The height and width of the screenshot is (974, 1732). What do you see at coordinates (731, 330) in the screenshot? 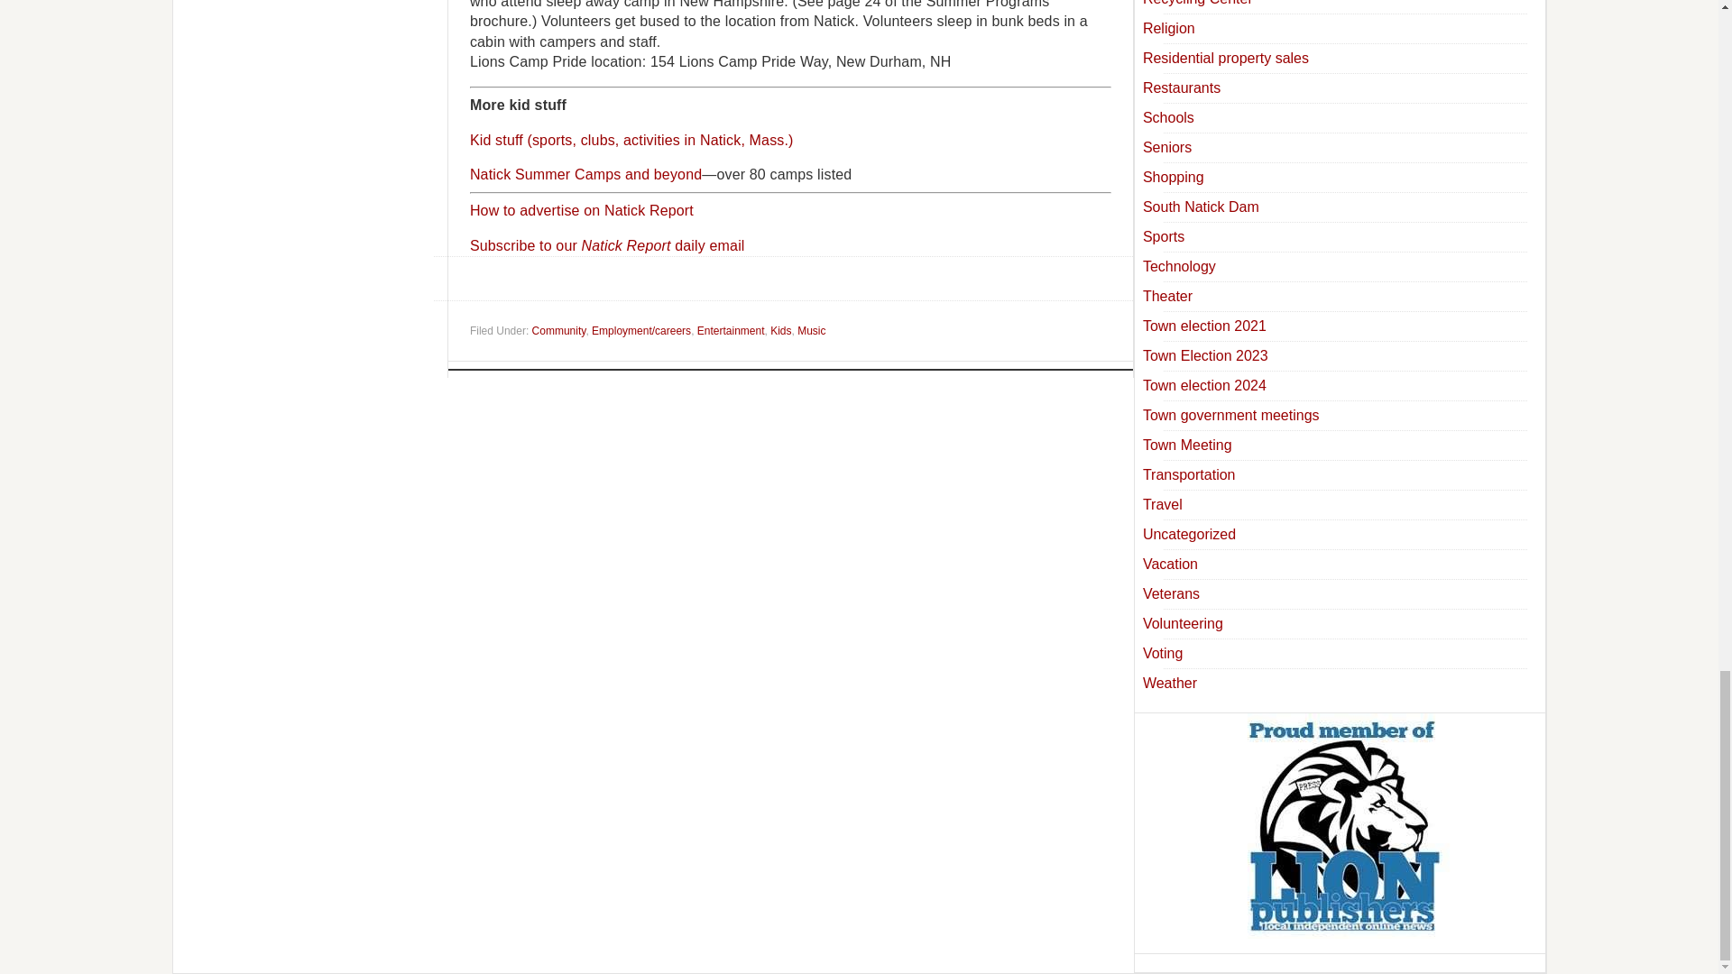
I see `Entertainment` at bounding box center [731, 330].